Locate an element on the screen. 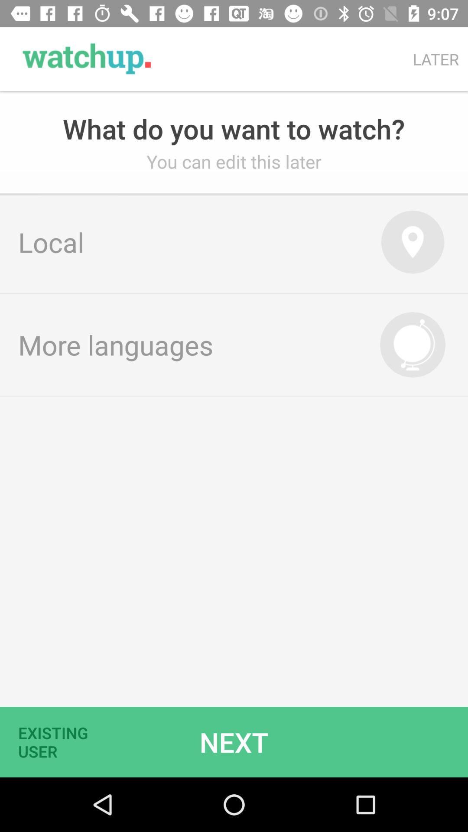 The width and height of the screenshot is (468, 832). turn on icon below more languages item is located at coordinates (234, 742).